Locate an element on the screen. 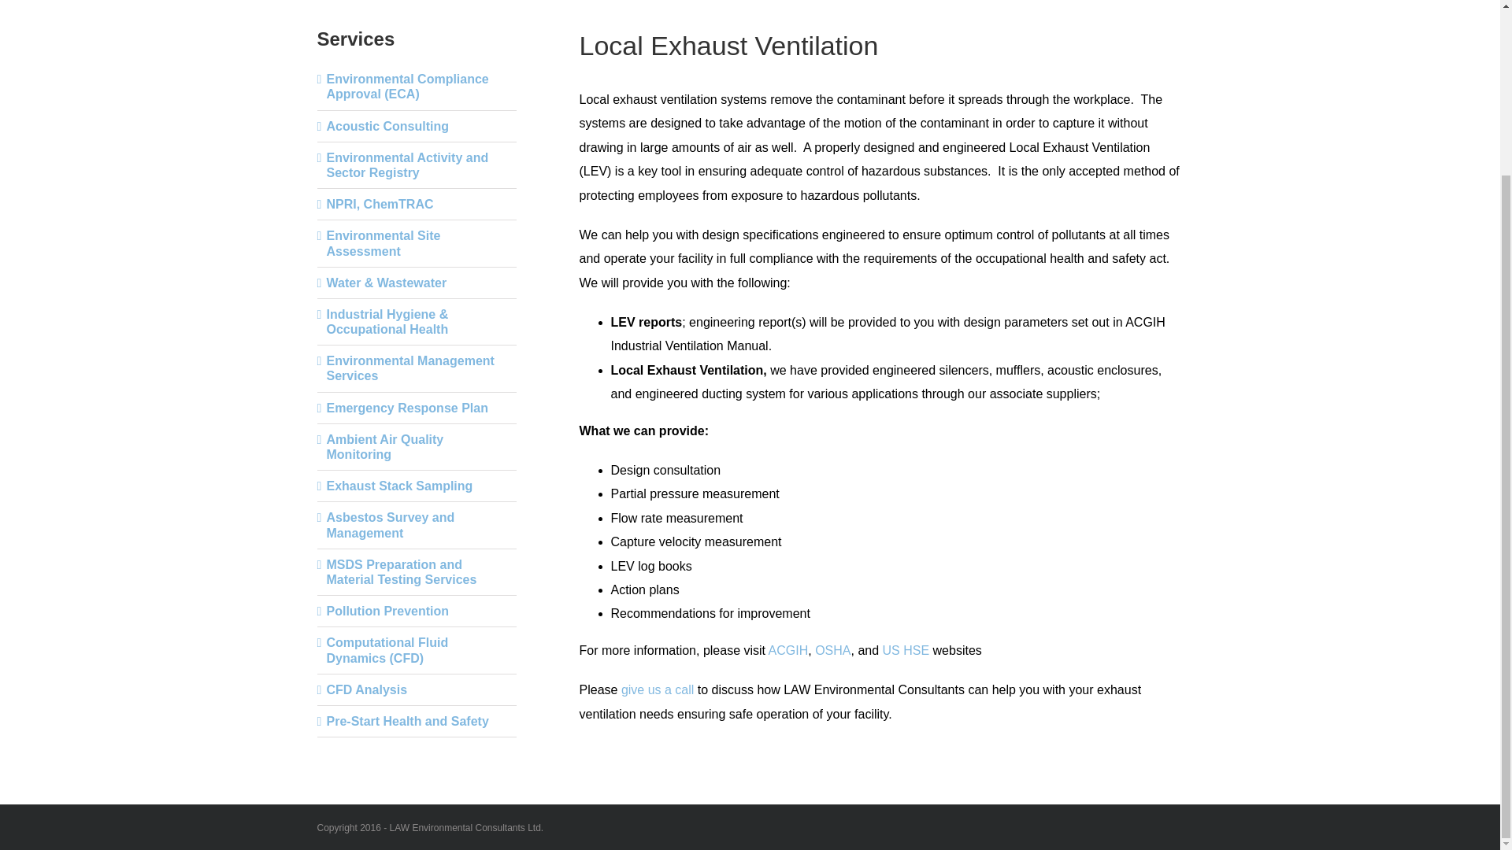 This screenshot has height=850, width=1512. OSHA is located at coordinates (832, 650).